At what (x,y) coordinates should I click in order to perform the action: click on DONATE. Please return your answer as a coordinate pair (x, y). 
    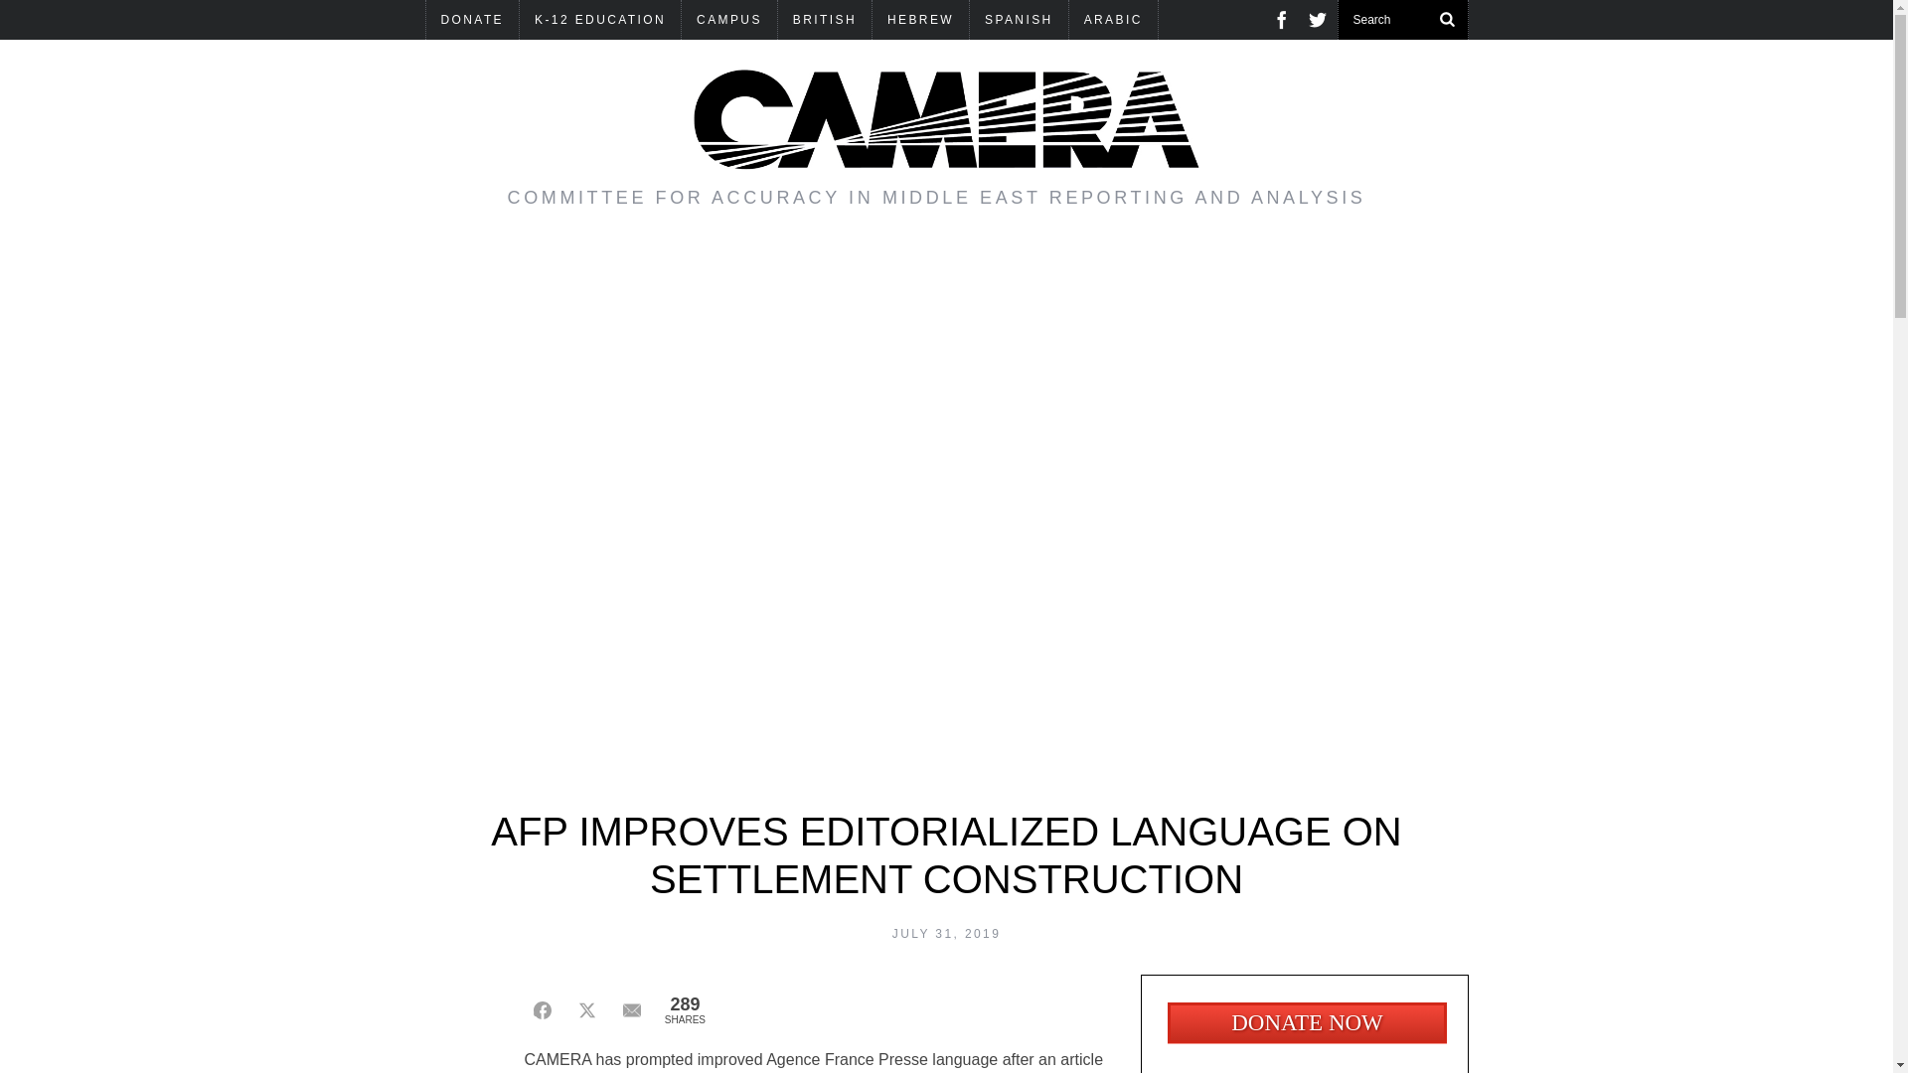
    Looking at the image, I should click on (472, 20).